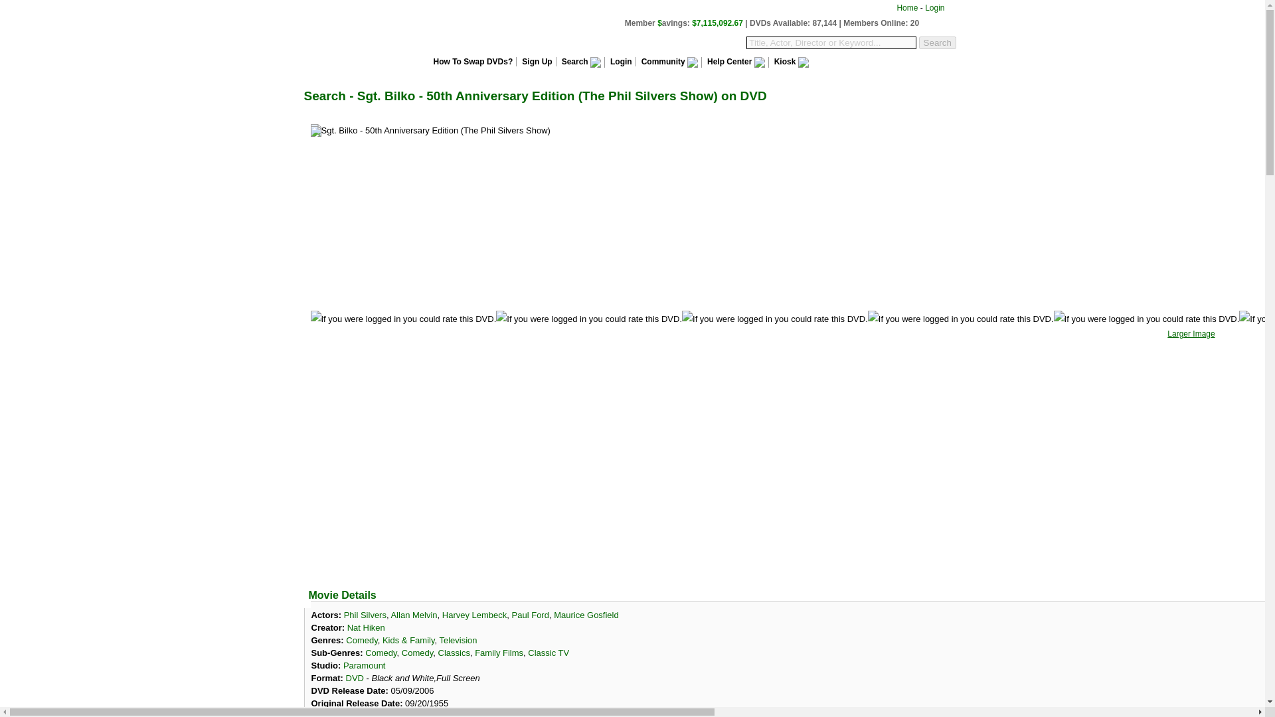  I want to click on Login, so click(935, 8).